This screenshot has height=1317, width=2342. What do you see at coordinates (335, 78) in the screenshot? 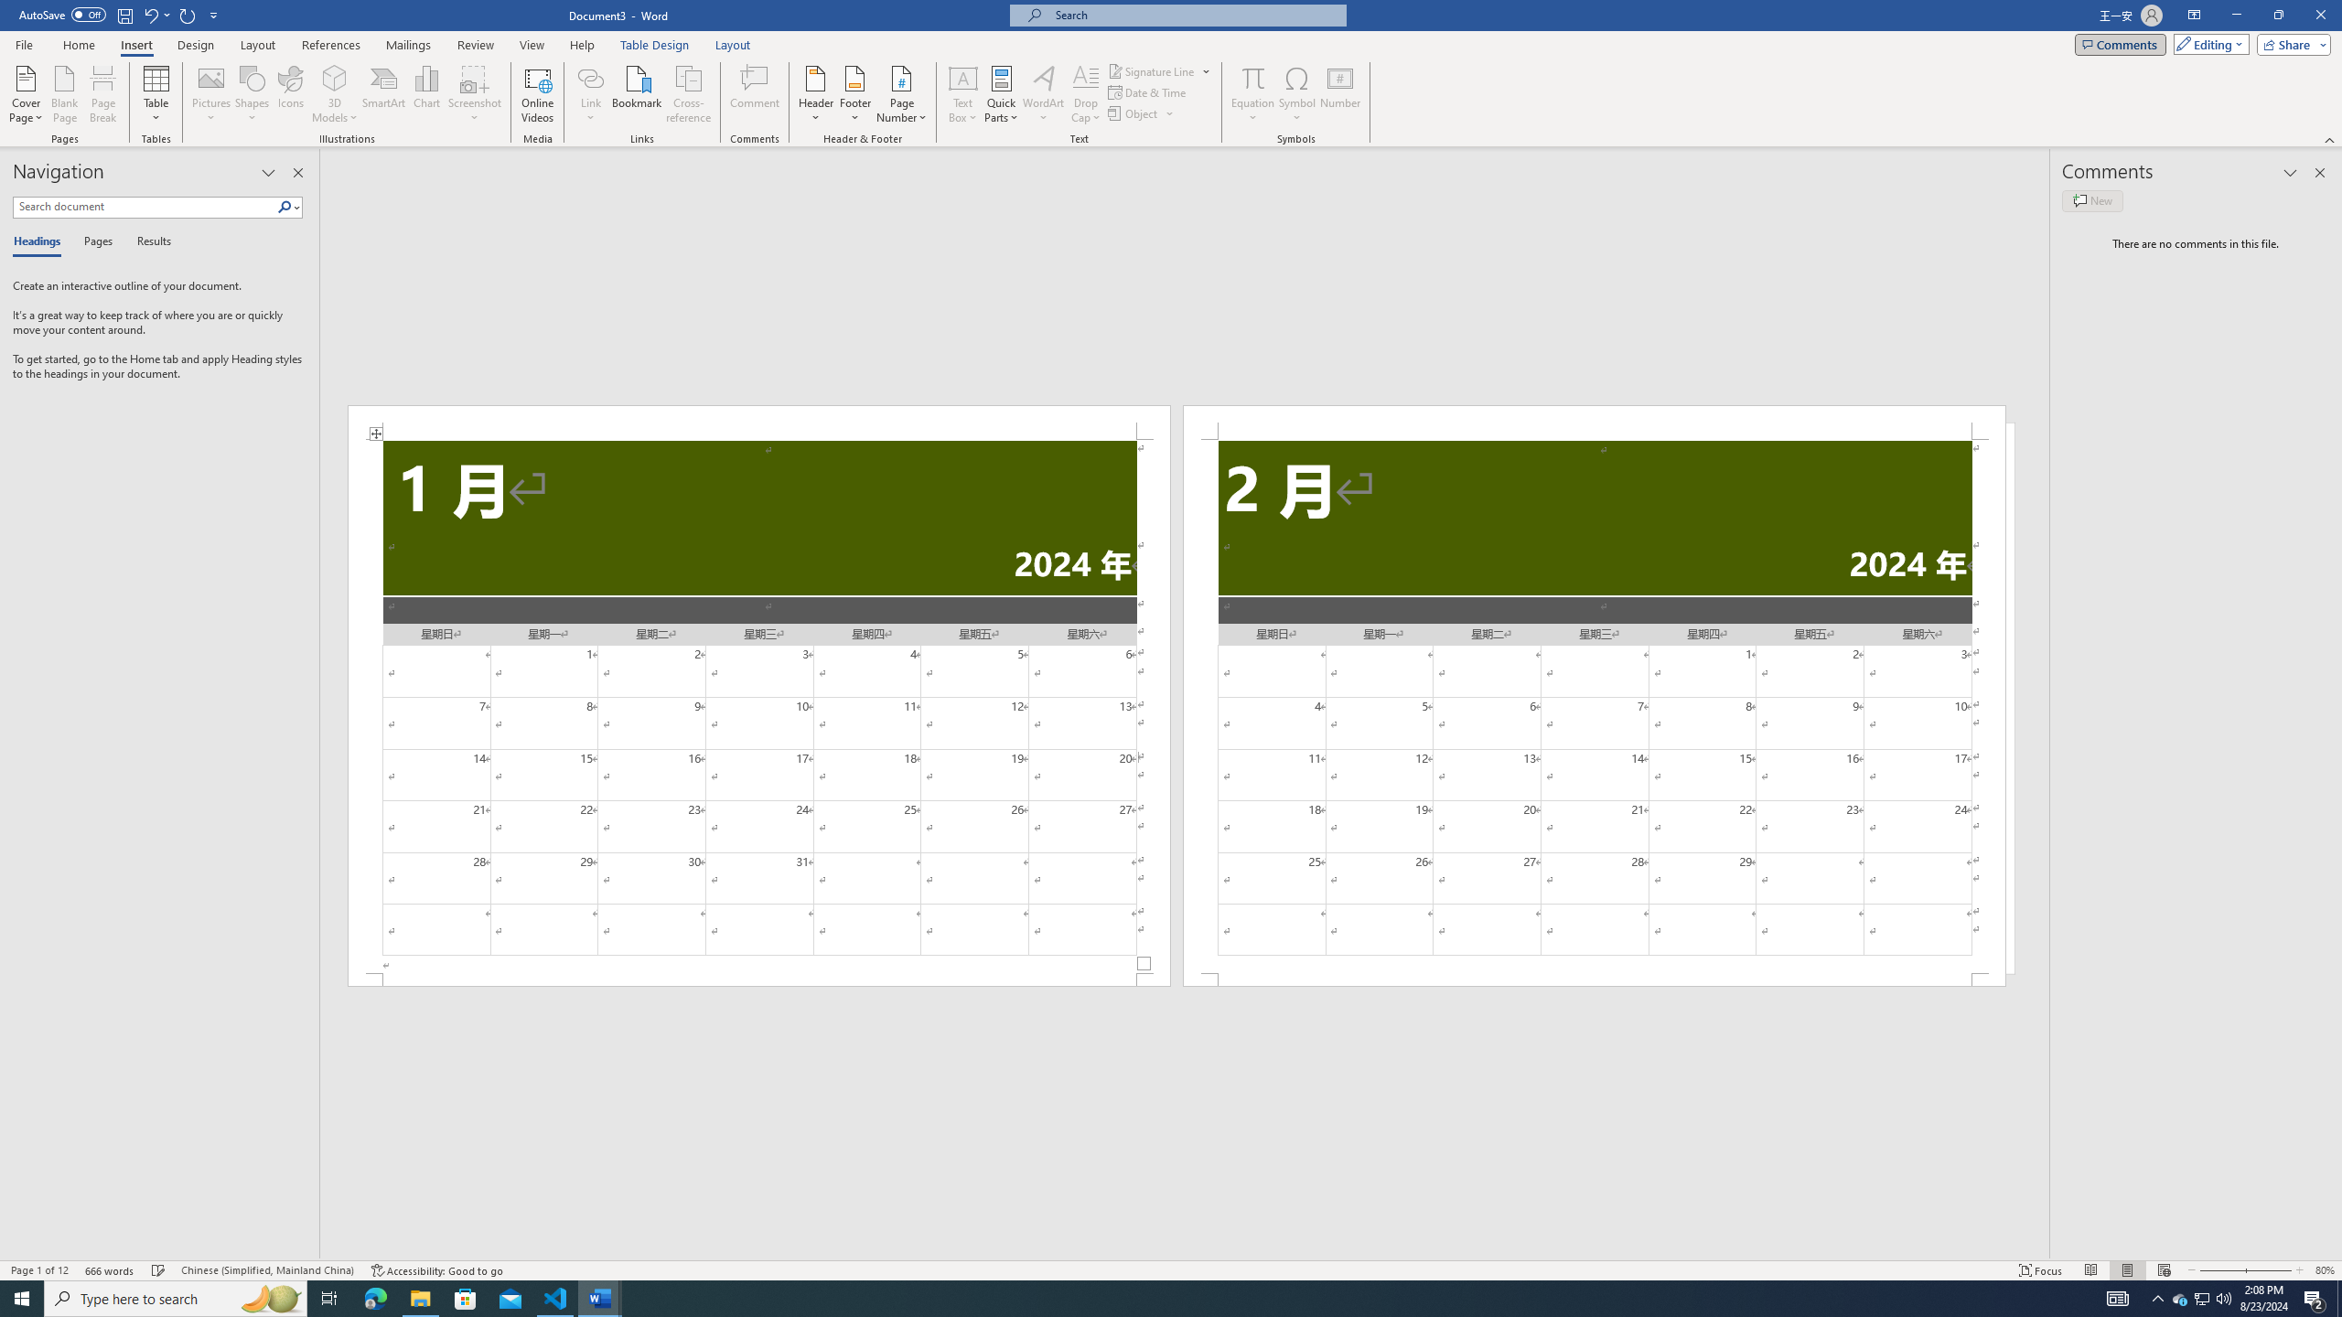
I see `3D Models` at bounding box center [335, 78].